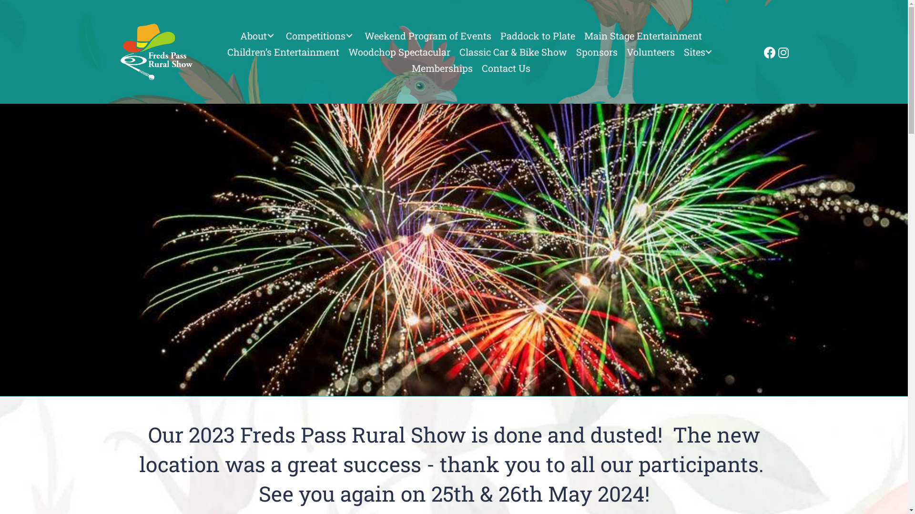 Image resolution: width=915 pixels, height=514 pixels. Describe the element at coordinates (783, 52) in the screenshot. I see `Instagram` at that location.